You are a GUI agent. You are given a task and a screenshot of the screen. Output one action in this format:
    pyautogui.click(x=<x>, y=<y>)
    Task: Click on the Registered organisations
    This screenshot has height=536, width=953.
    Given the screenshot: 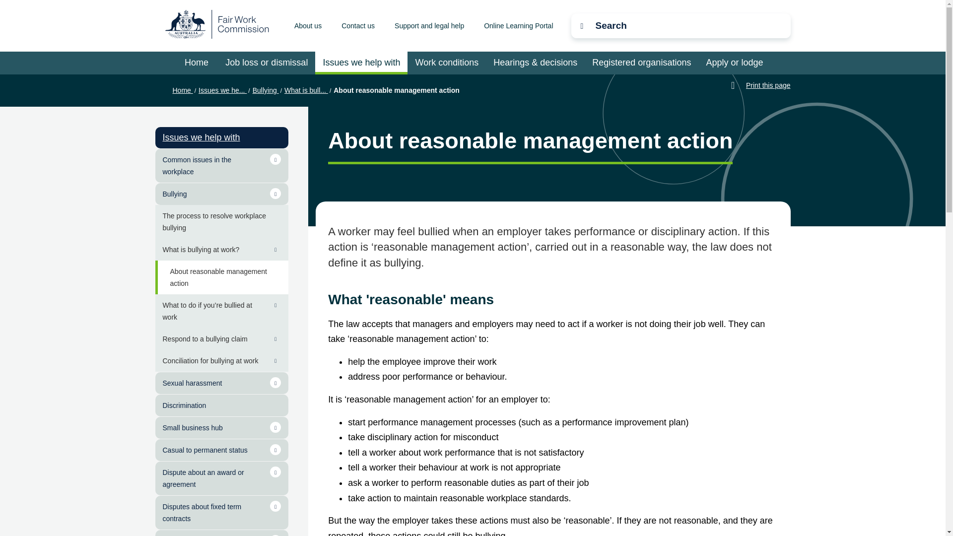 What is the action you would take?
    pyautogui.click(x=641, y=63)
    